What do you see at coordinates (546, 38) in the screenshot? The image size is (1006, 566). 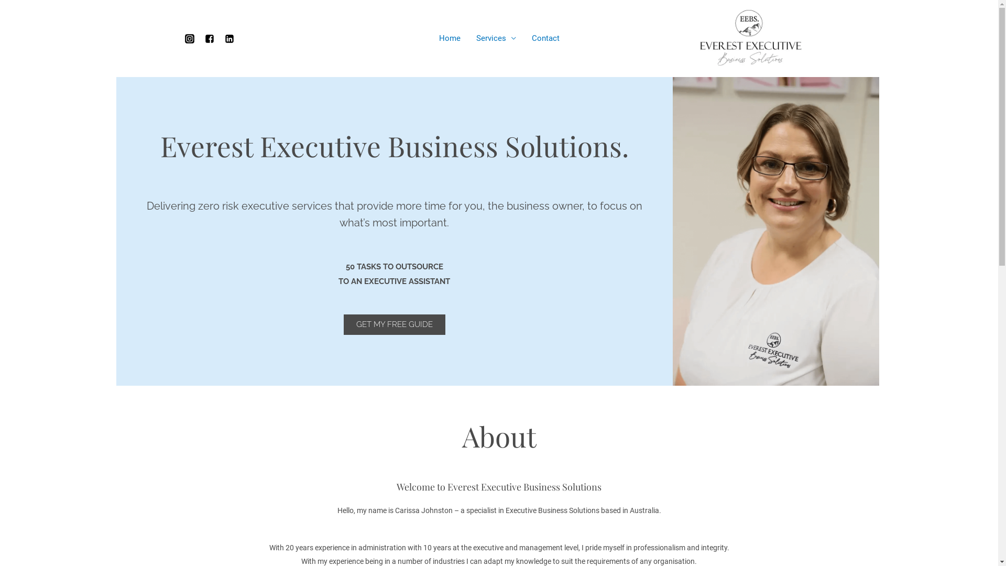 I see `Contact` at bounding box center [546, 38].